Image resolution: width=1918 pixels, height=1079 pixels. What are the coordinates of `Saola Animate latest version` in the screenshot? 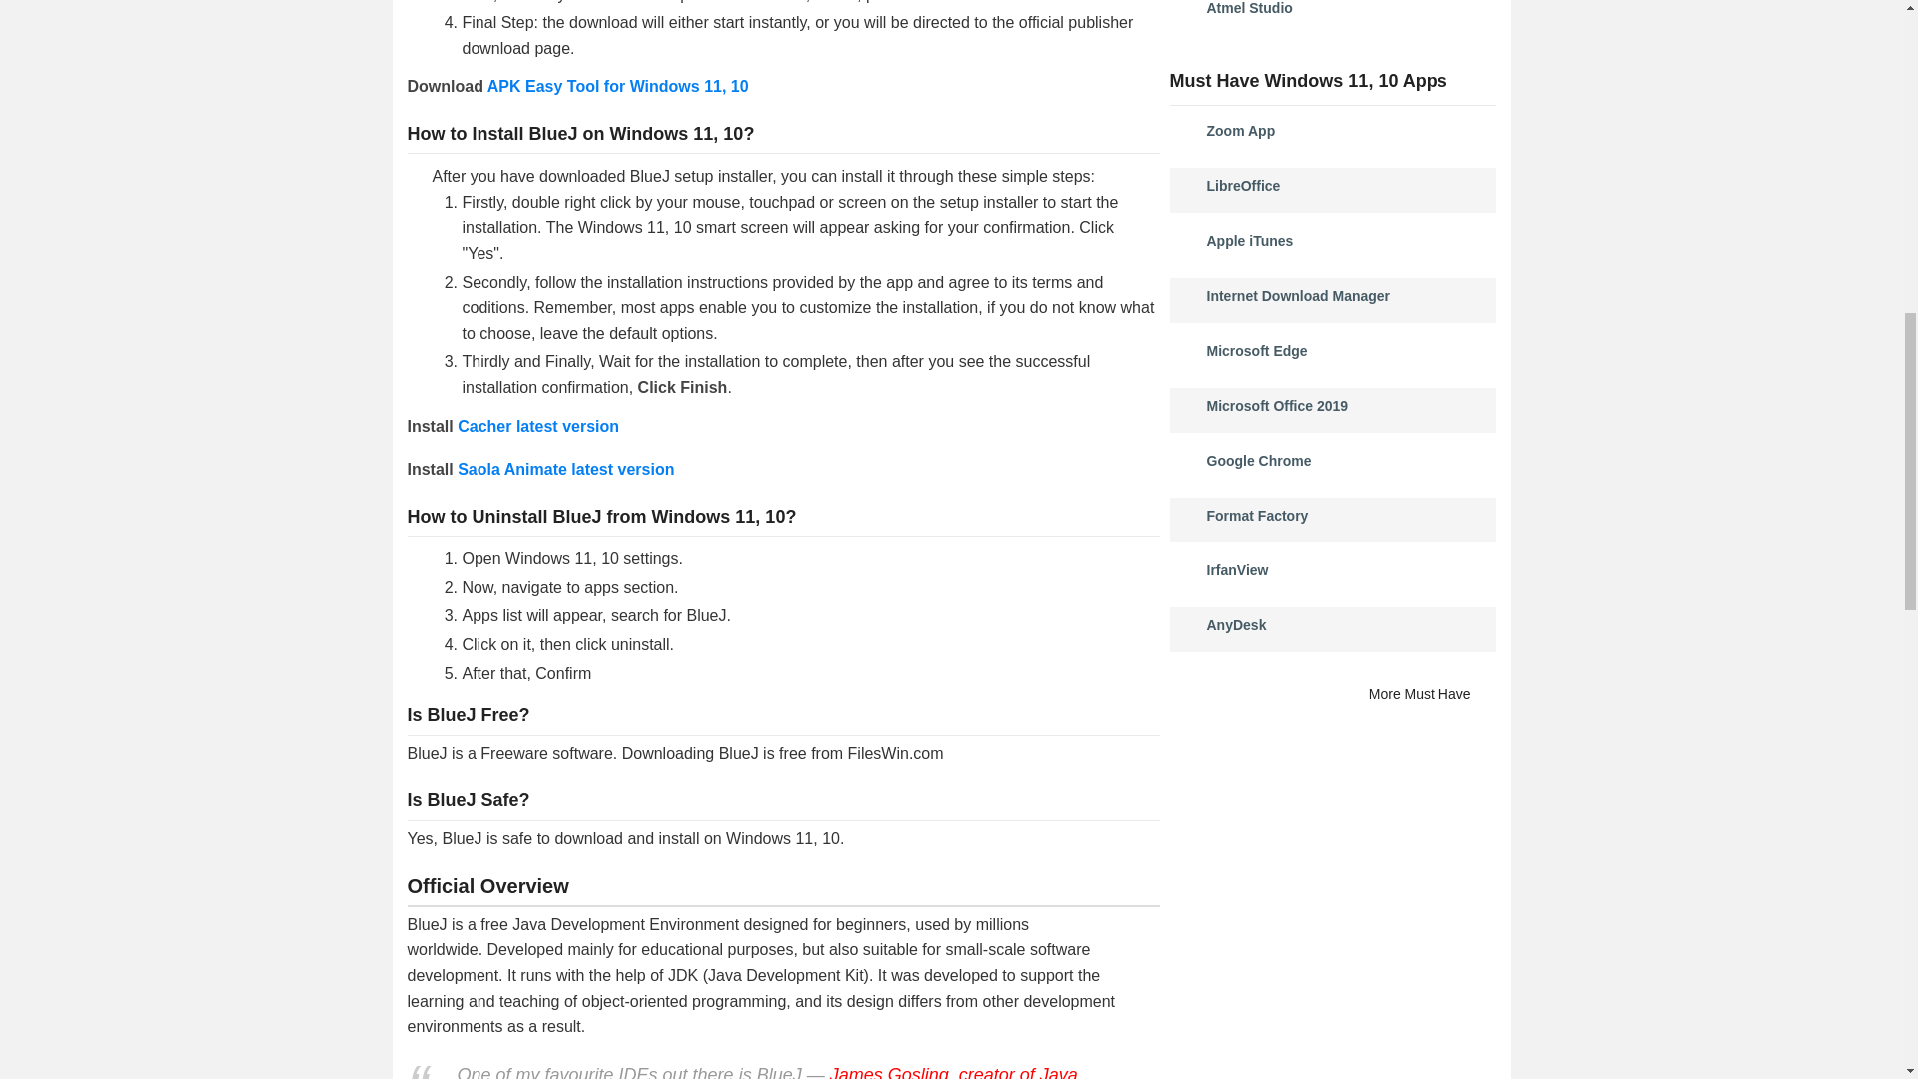 It's located at (565, 470).